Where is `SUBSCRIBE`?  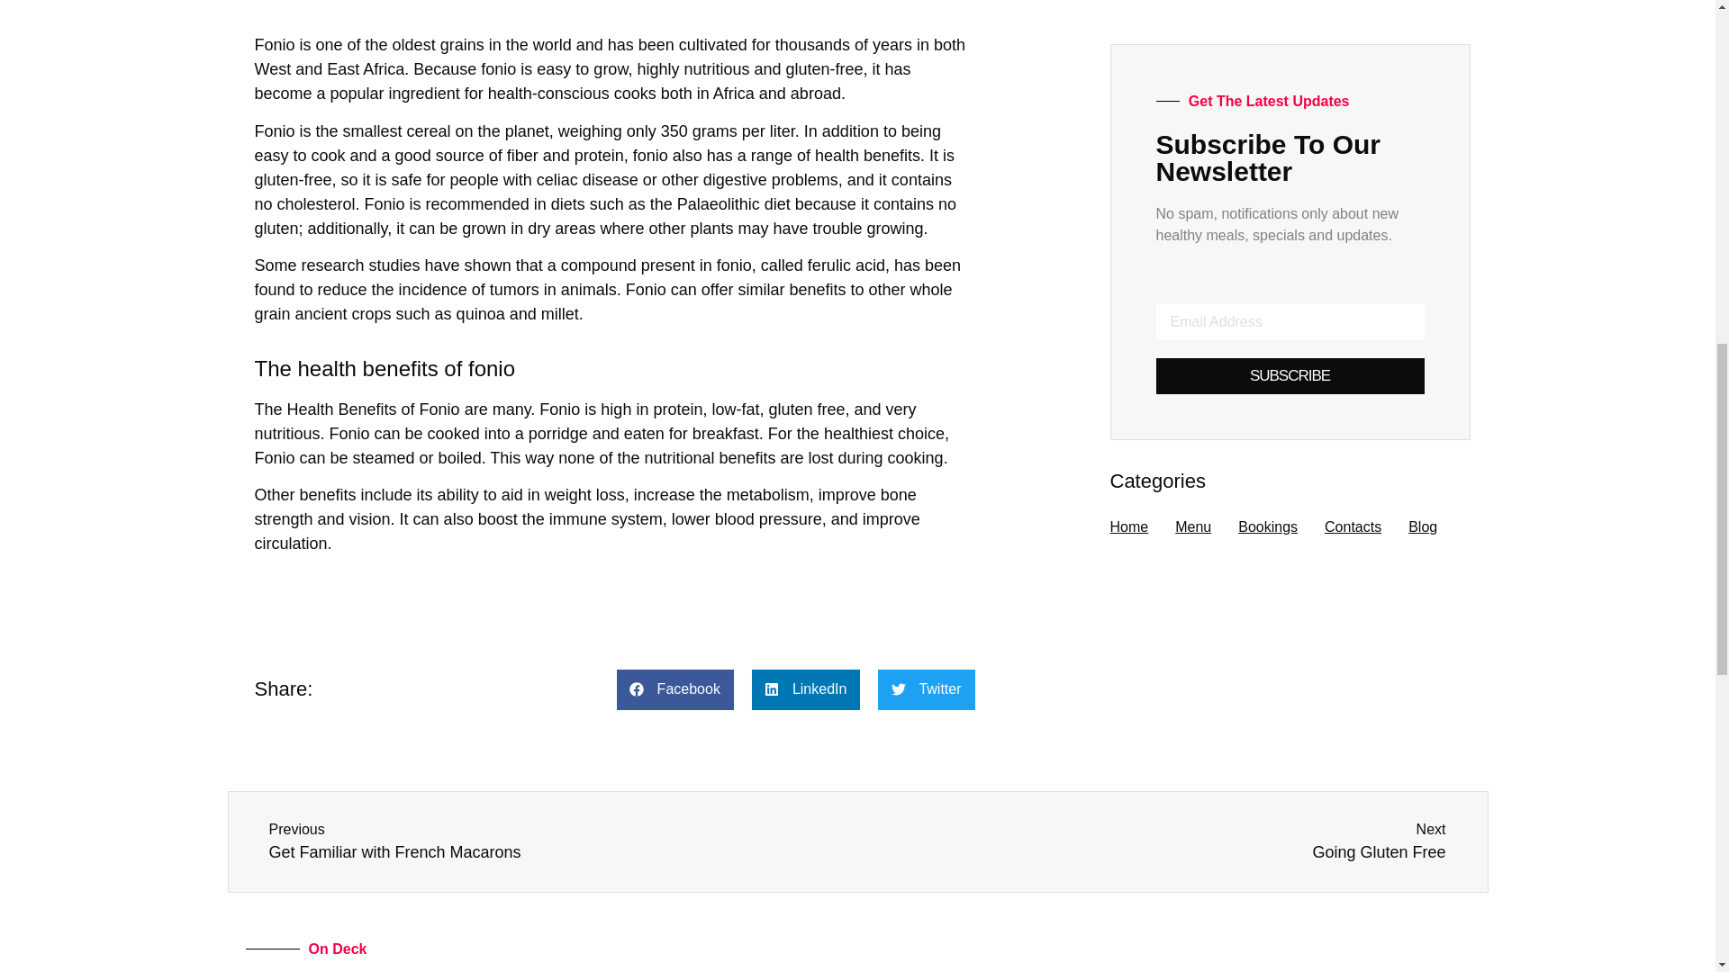
SUBSCRIBE is located at coordinates (1268, 526).